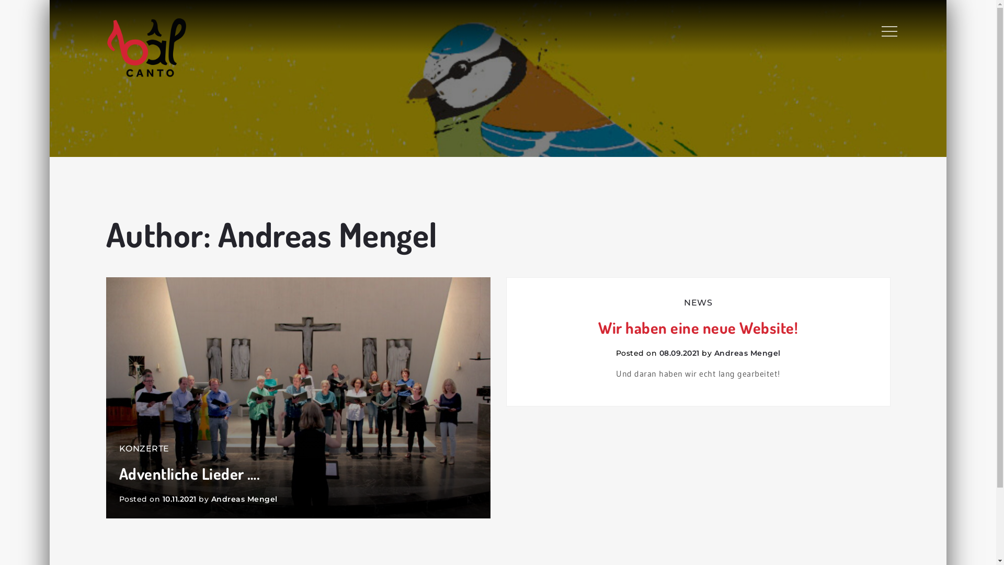  What do you see at coordinates (748, 353) in the screenshot?
I see `Andreas Mengel` at bounding box center [748, 353].